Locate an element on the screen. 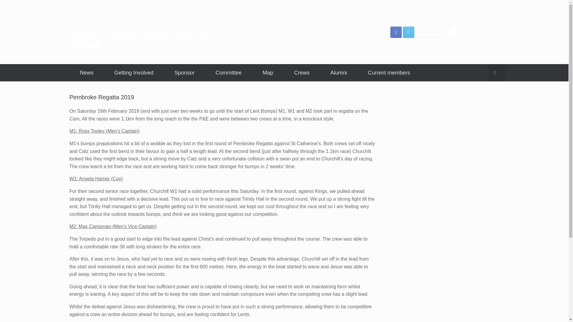 The width and height of the screenshot is (573, 322). Permalink to Pembroke Regatta 2019 is located at coordinates (101, 97).